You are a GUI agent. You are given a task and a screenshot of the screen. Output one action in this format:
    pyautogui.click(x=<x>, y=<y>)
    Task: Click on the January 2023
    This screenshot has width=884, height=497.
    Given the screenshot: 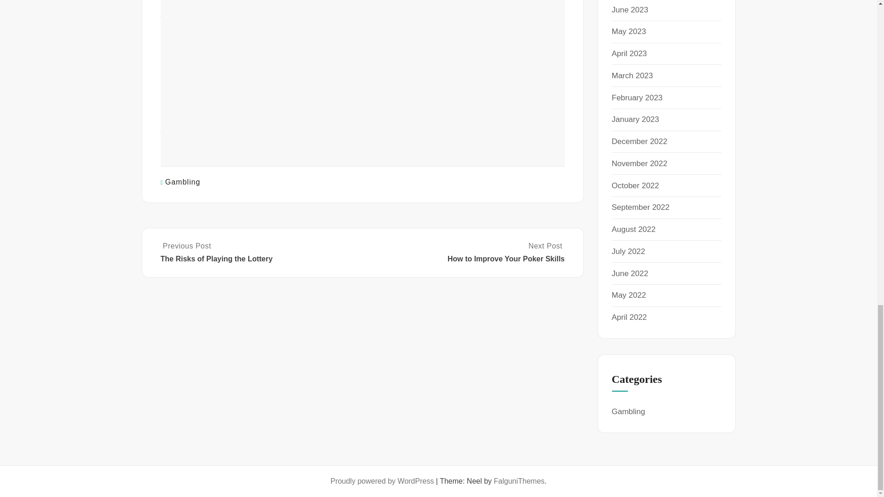 What is the action you would take?
    pyautogui.click(x=635, y=119)
    